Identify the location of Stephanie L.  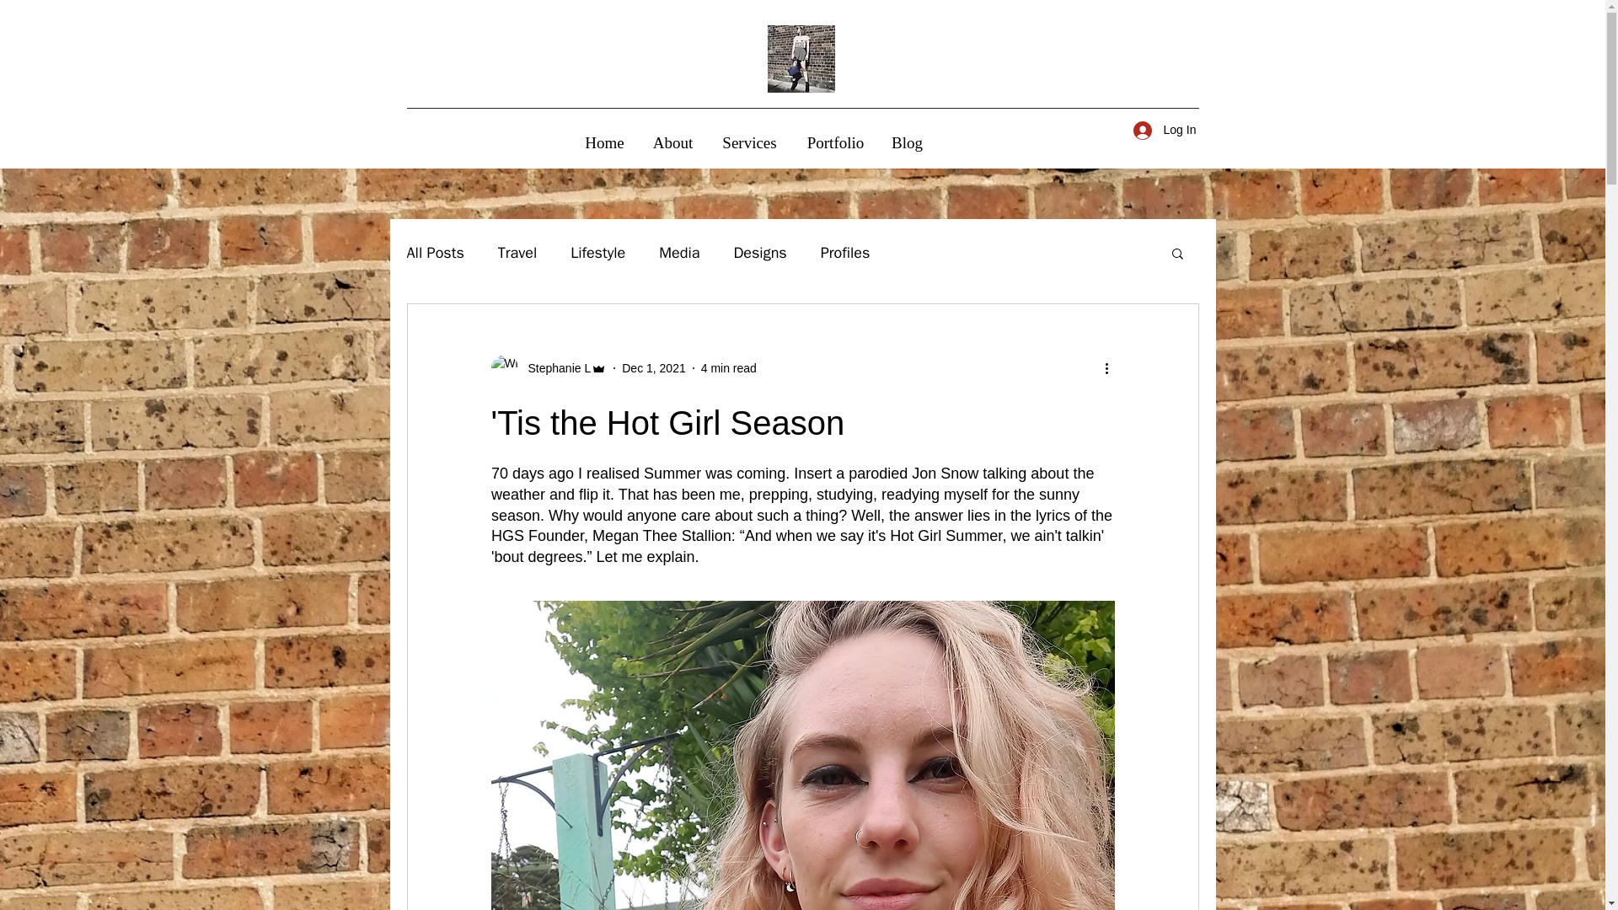
(554, 367).